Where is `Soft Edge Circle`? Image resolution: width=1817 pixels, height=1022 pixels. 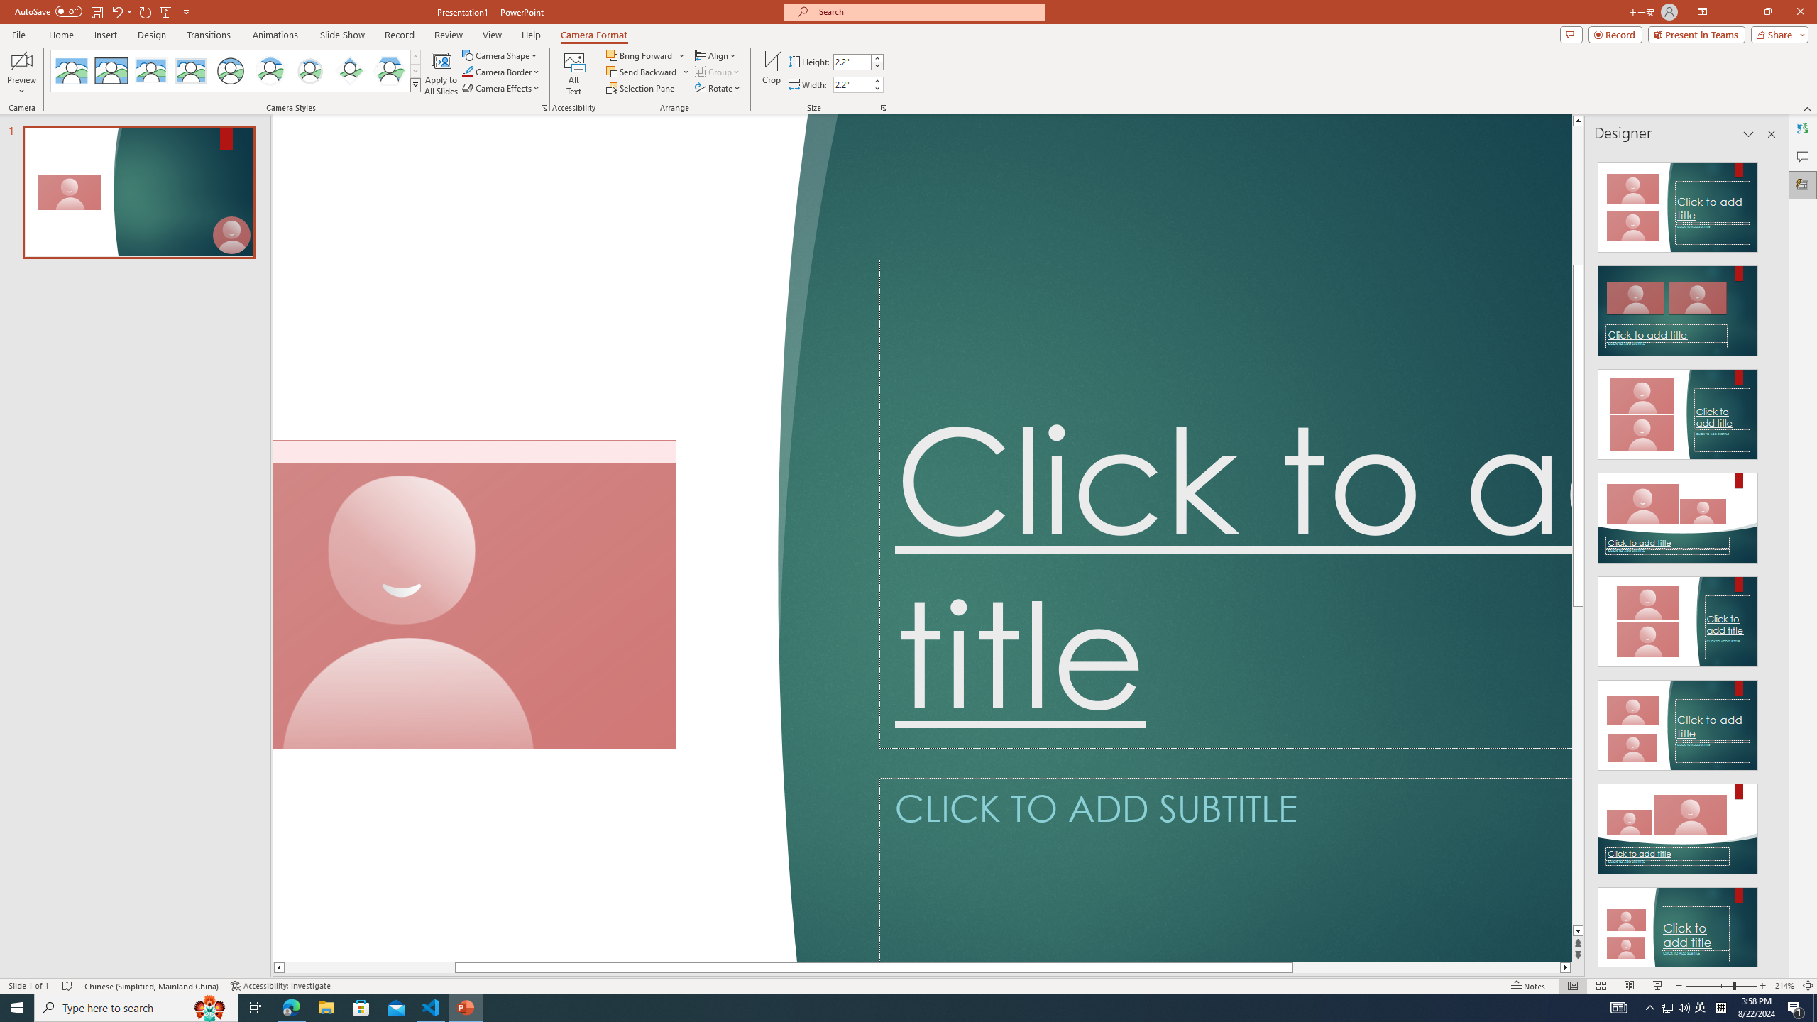 Soft Edge Circle is located at coordinates (310, 71).